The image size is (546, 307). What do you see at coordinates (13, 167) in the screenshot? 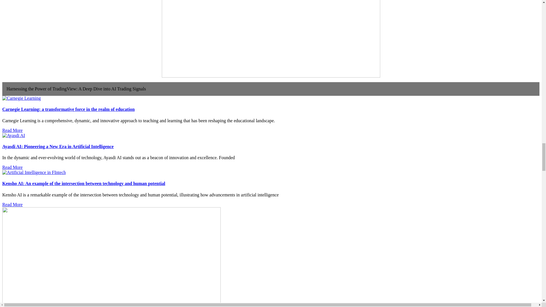
I see `Read More` at bounding box center [13, 167].